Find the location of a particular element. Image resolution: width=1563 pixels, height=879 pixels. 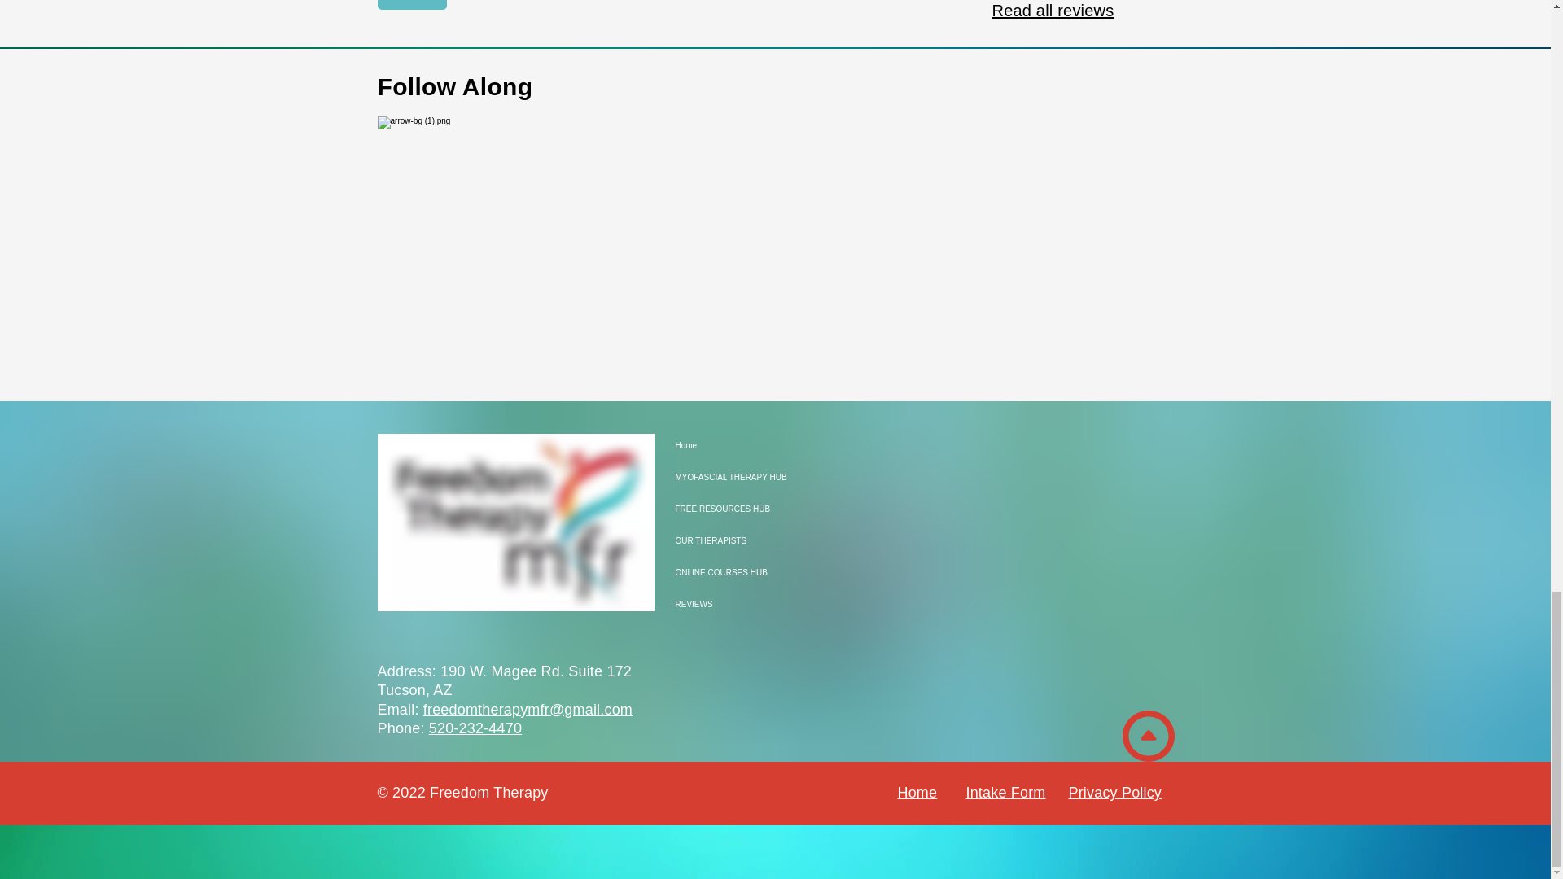

ONLINE COURSES HUB is located at coordinates (733, 571).